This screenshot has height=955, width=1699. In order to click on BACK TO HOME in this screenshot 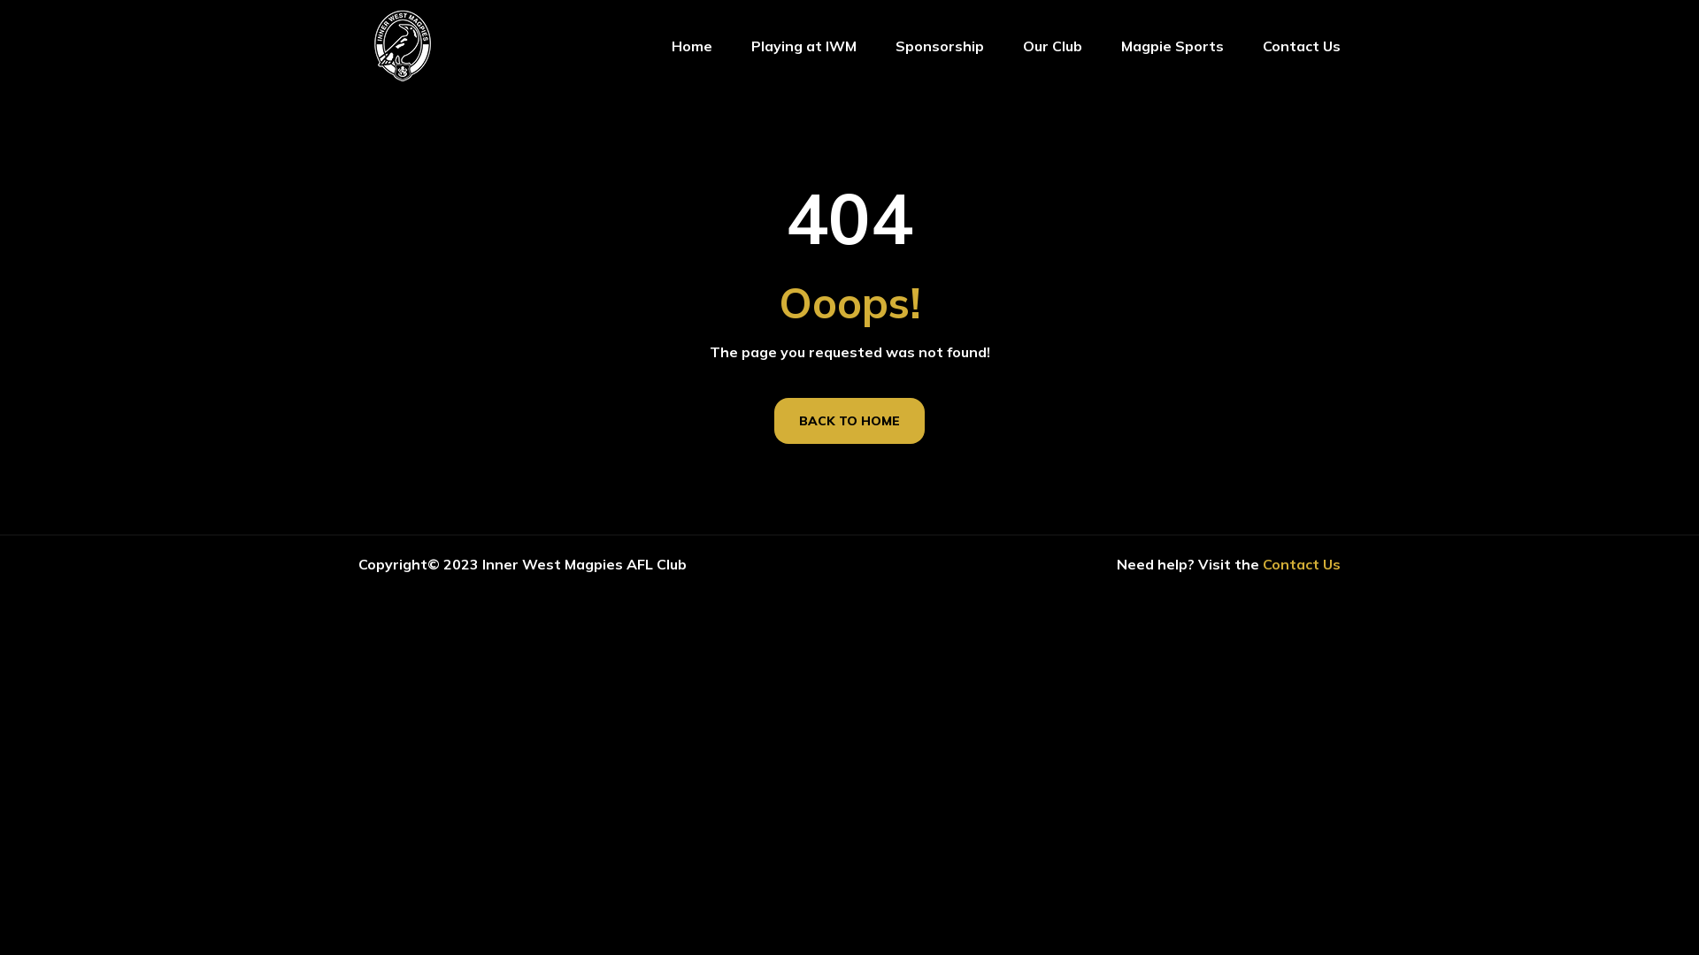, I will do `click(849, 421)`.